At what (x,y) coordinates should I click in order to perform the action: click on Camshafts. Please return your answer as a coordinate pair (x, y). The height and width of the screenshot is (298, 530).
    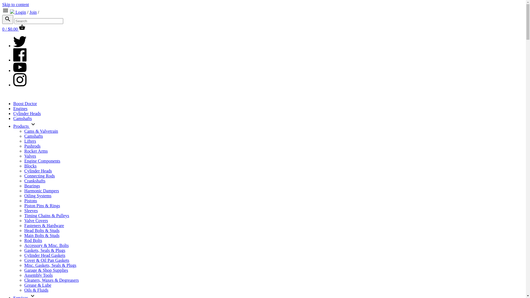
    Looking at the image, I should click on (34, 136).